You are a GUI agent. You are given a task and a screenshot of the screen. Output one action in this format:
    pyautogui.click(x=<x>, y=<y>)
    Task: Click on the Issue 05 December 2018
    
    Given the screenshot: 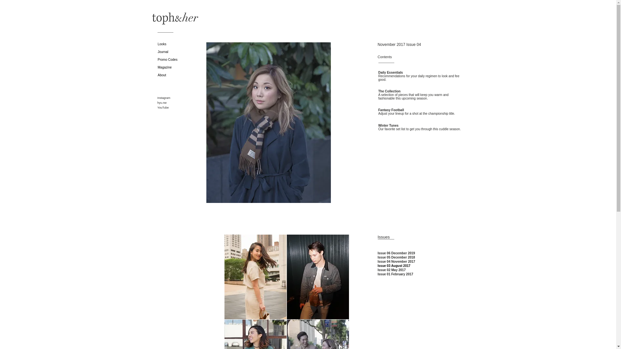 What is the action you would take?
    pyautogui.click(x=397, y=257)
    